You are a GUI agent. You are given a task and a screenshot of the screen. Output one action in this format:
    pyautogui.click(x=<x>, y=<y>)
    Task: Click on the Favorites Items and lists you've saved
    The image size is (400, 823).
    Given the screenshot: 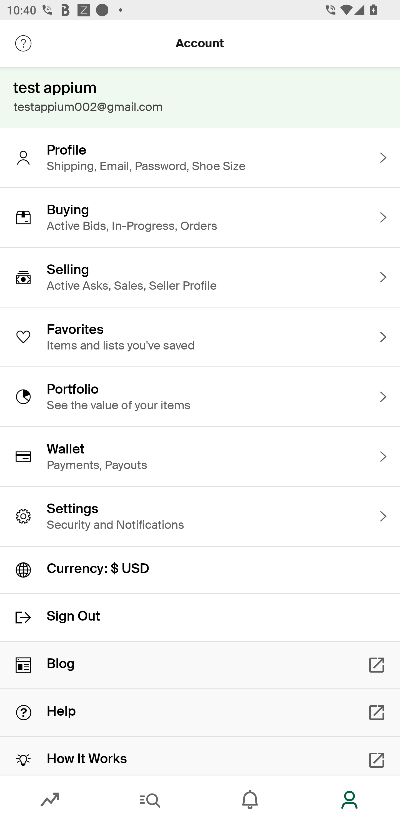 What is the action you would take?
    pyautogui.click(x=200, y=337)
    